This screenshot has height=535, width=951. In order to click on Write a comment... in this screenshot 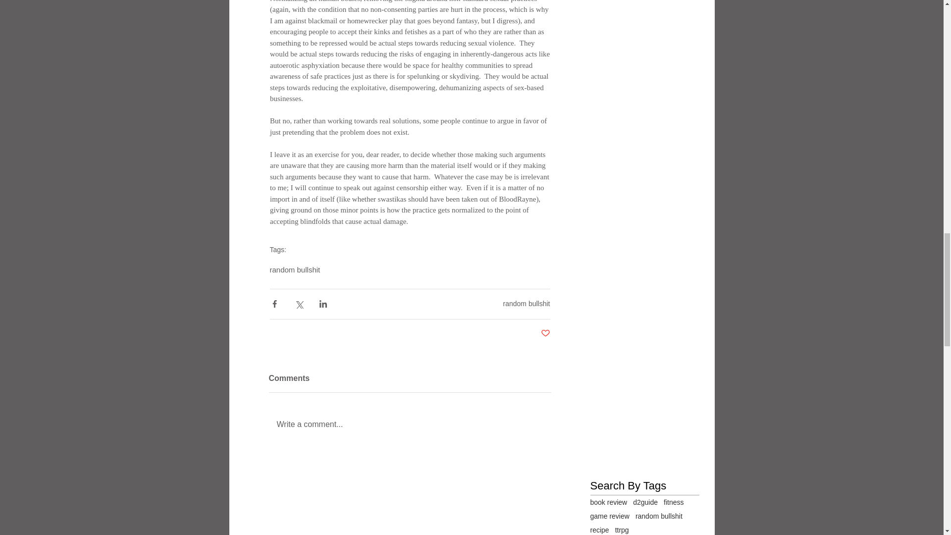, I will do `click(409, 424)`.